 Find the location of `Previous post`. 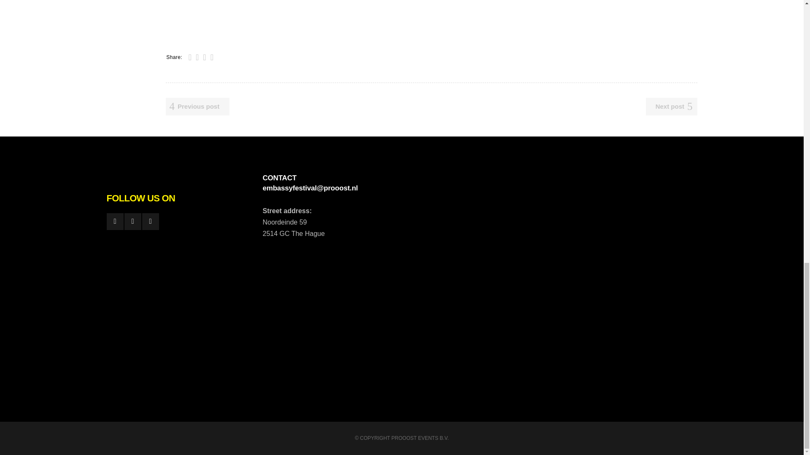

Previous post is located at coordinates (197, 107).